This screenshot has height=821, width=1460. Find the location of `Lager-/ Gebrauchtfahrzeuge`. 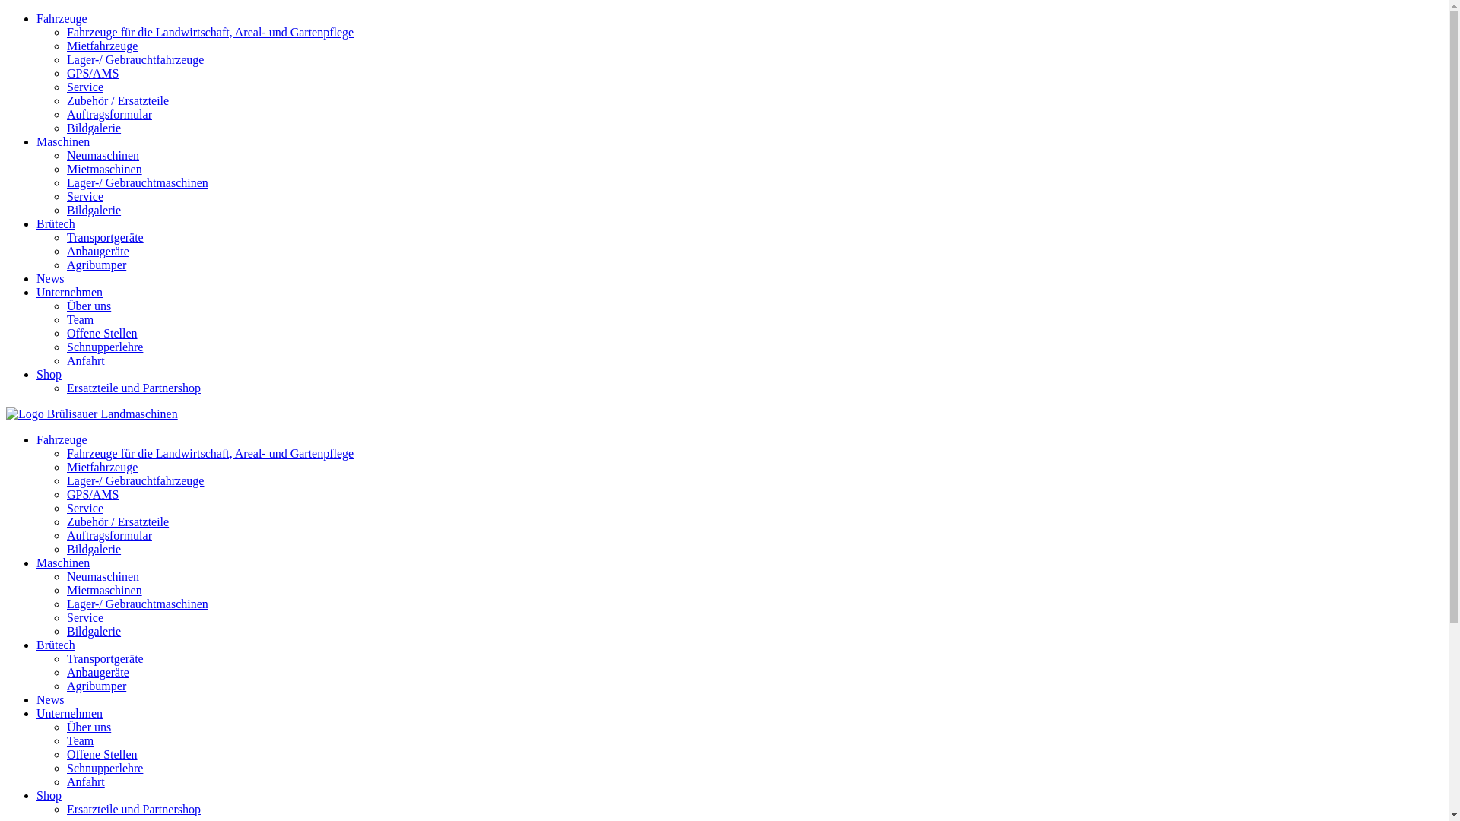

Lager-/ Gebrauchtfahrzeuge is located at coordinates (135, 59).